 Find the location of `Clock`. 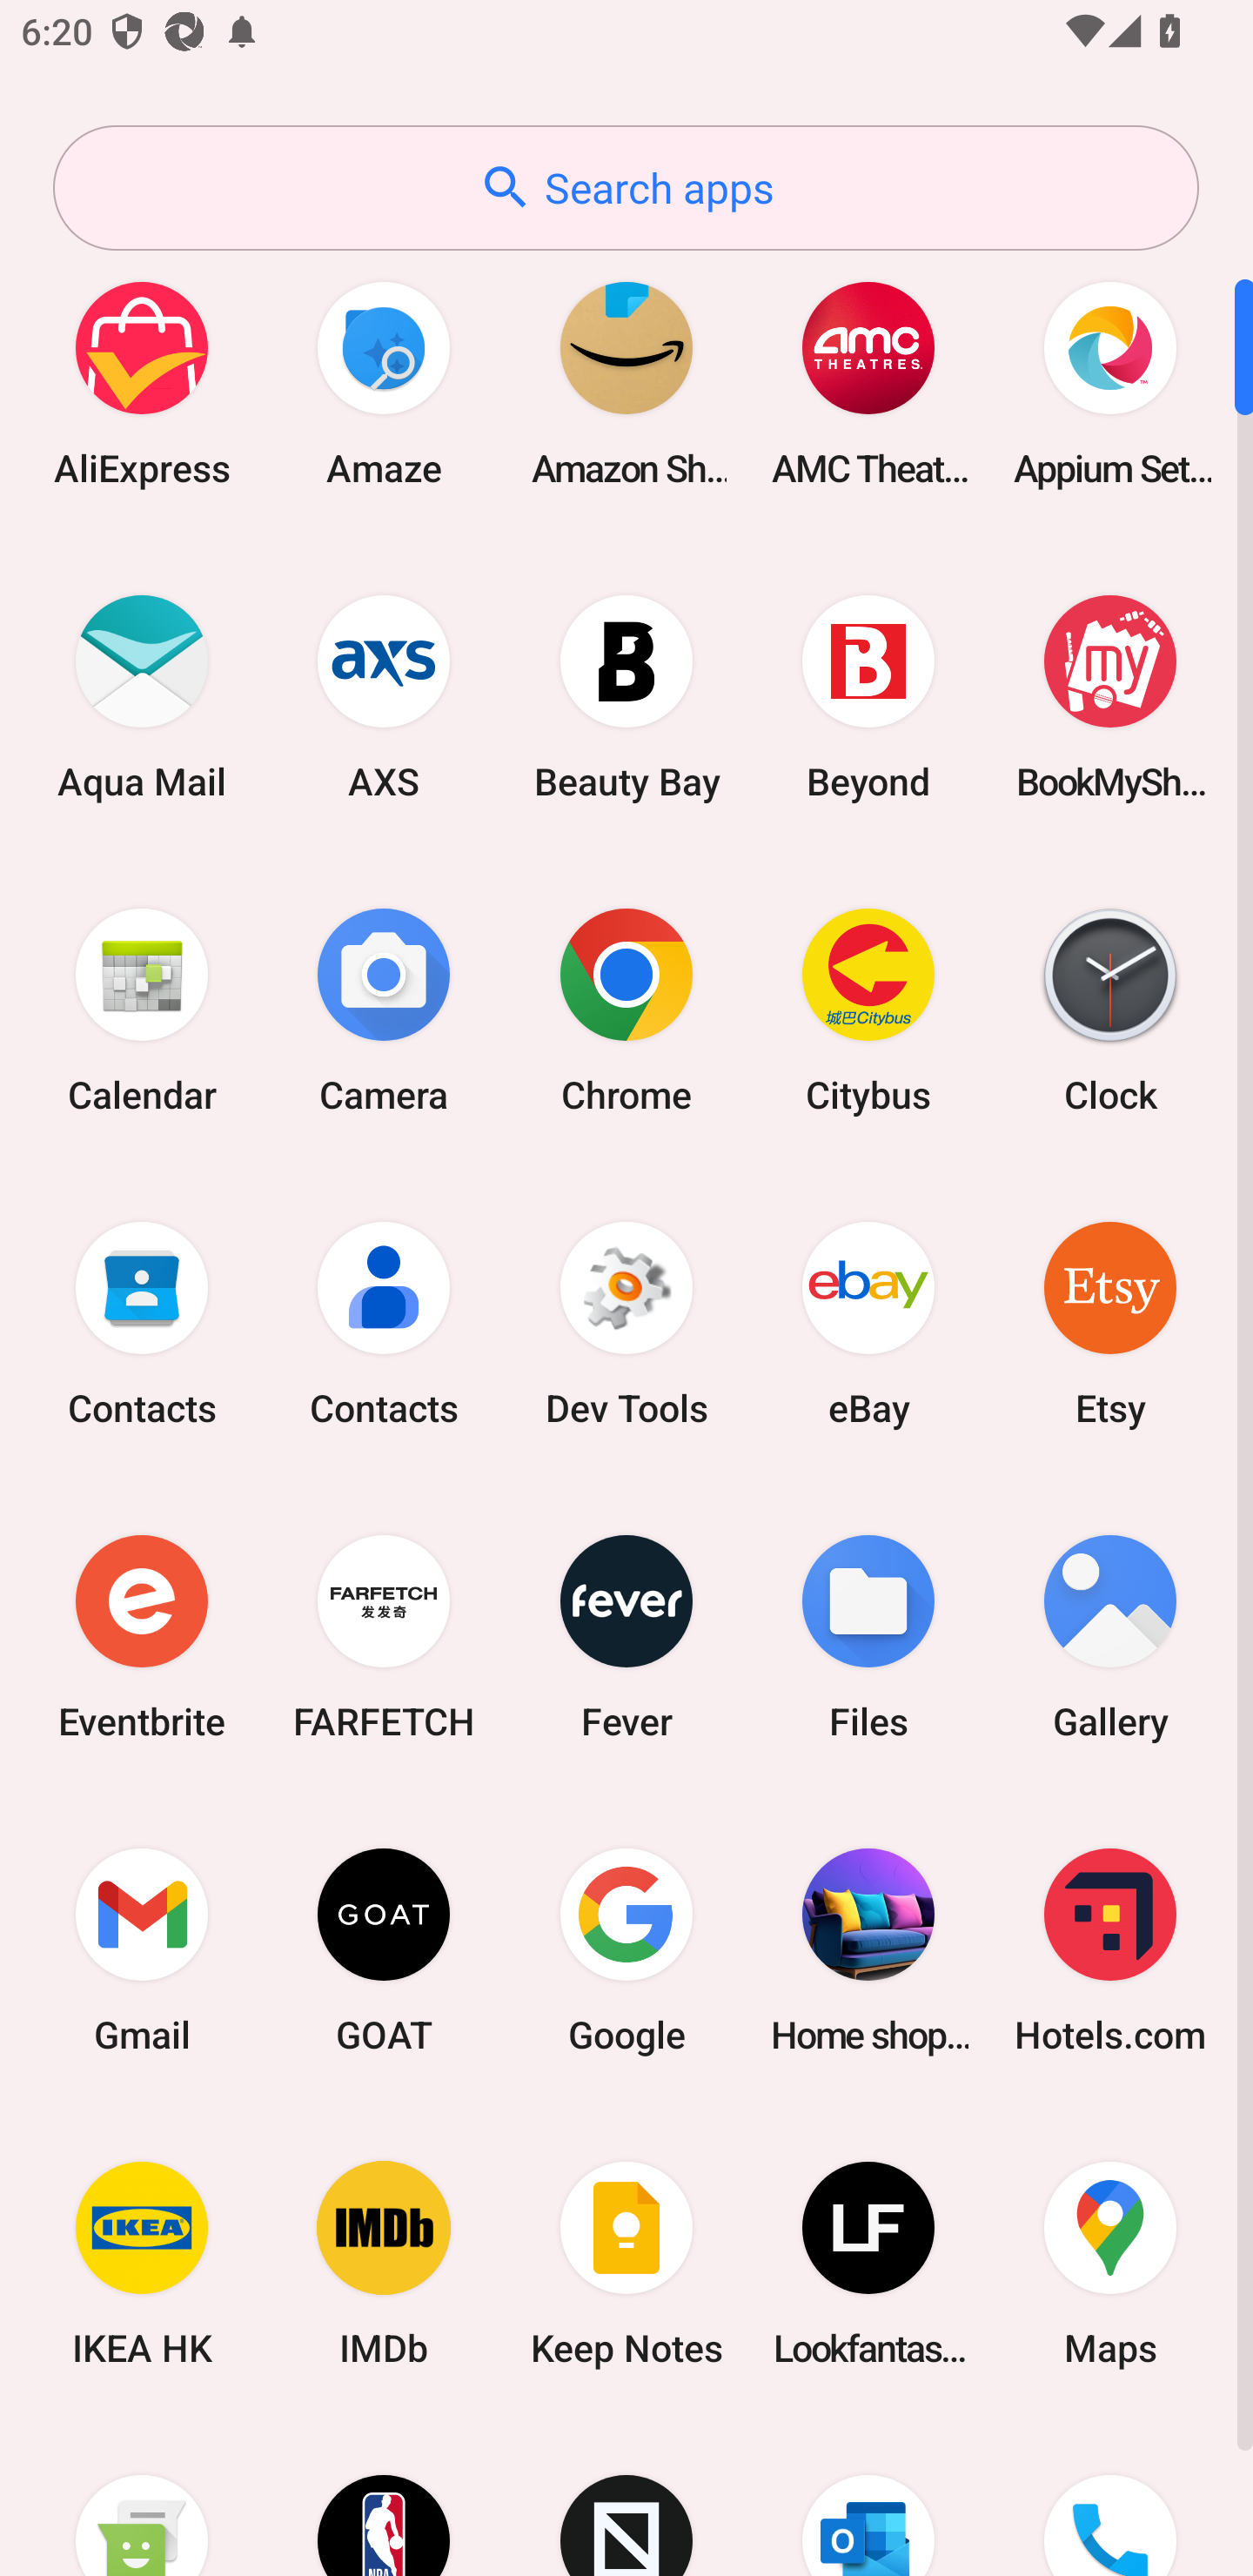

Clock is located at coordinates (1110, 1010).